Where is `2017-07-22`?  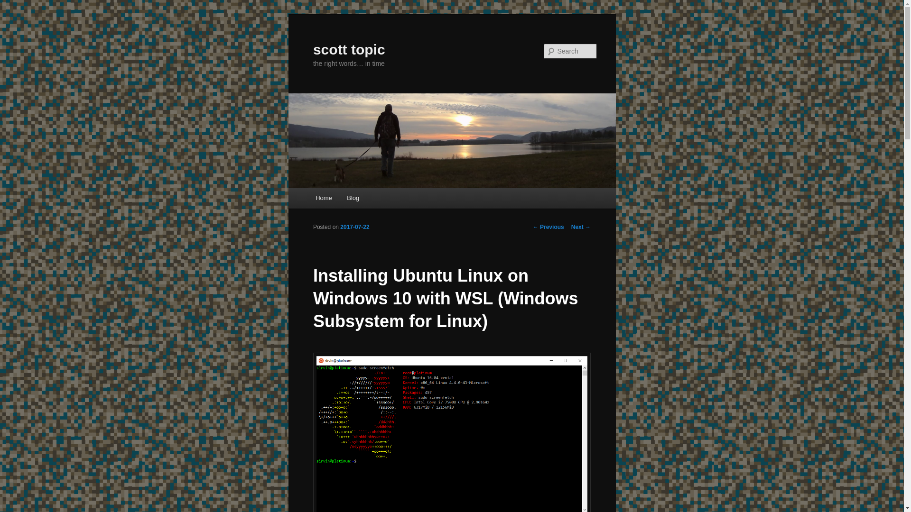 2017-07-22 is located at coordinates (354, 227).